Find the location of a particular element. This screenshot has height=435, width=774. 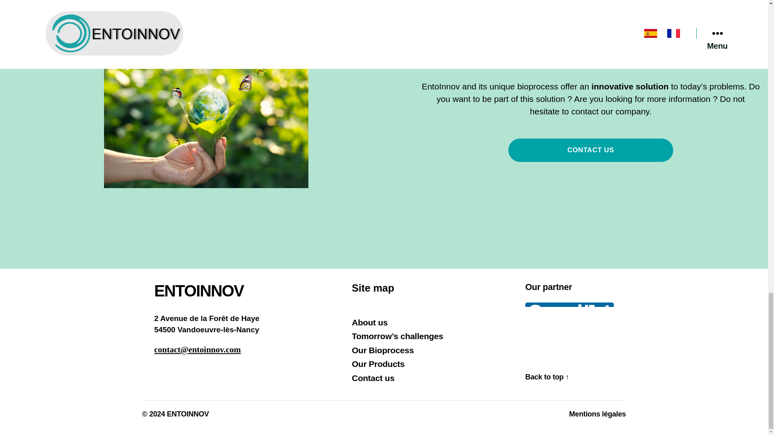

Contact us is located at coordinates (373, 378).